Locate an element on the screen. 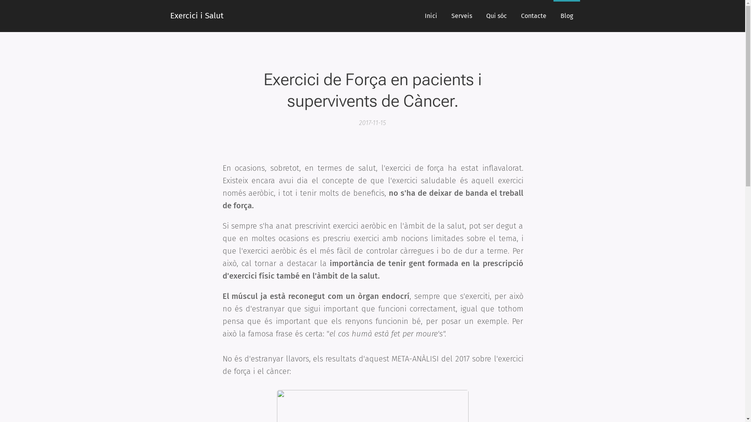  Inici is located at coordinates (431, 16).